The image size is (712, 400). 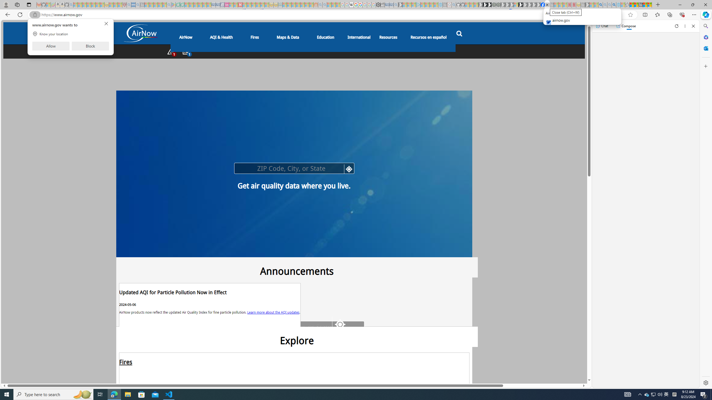 I want to click on Target page - Wikipedia, so click(x=351, y=5).